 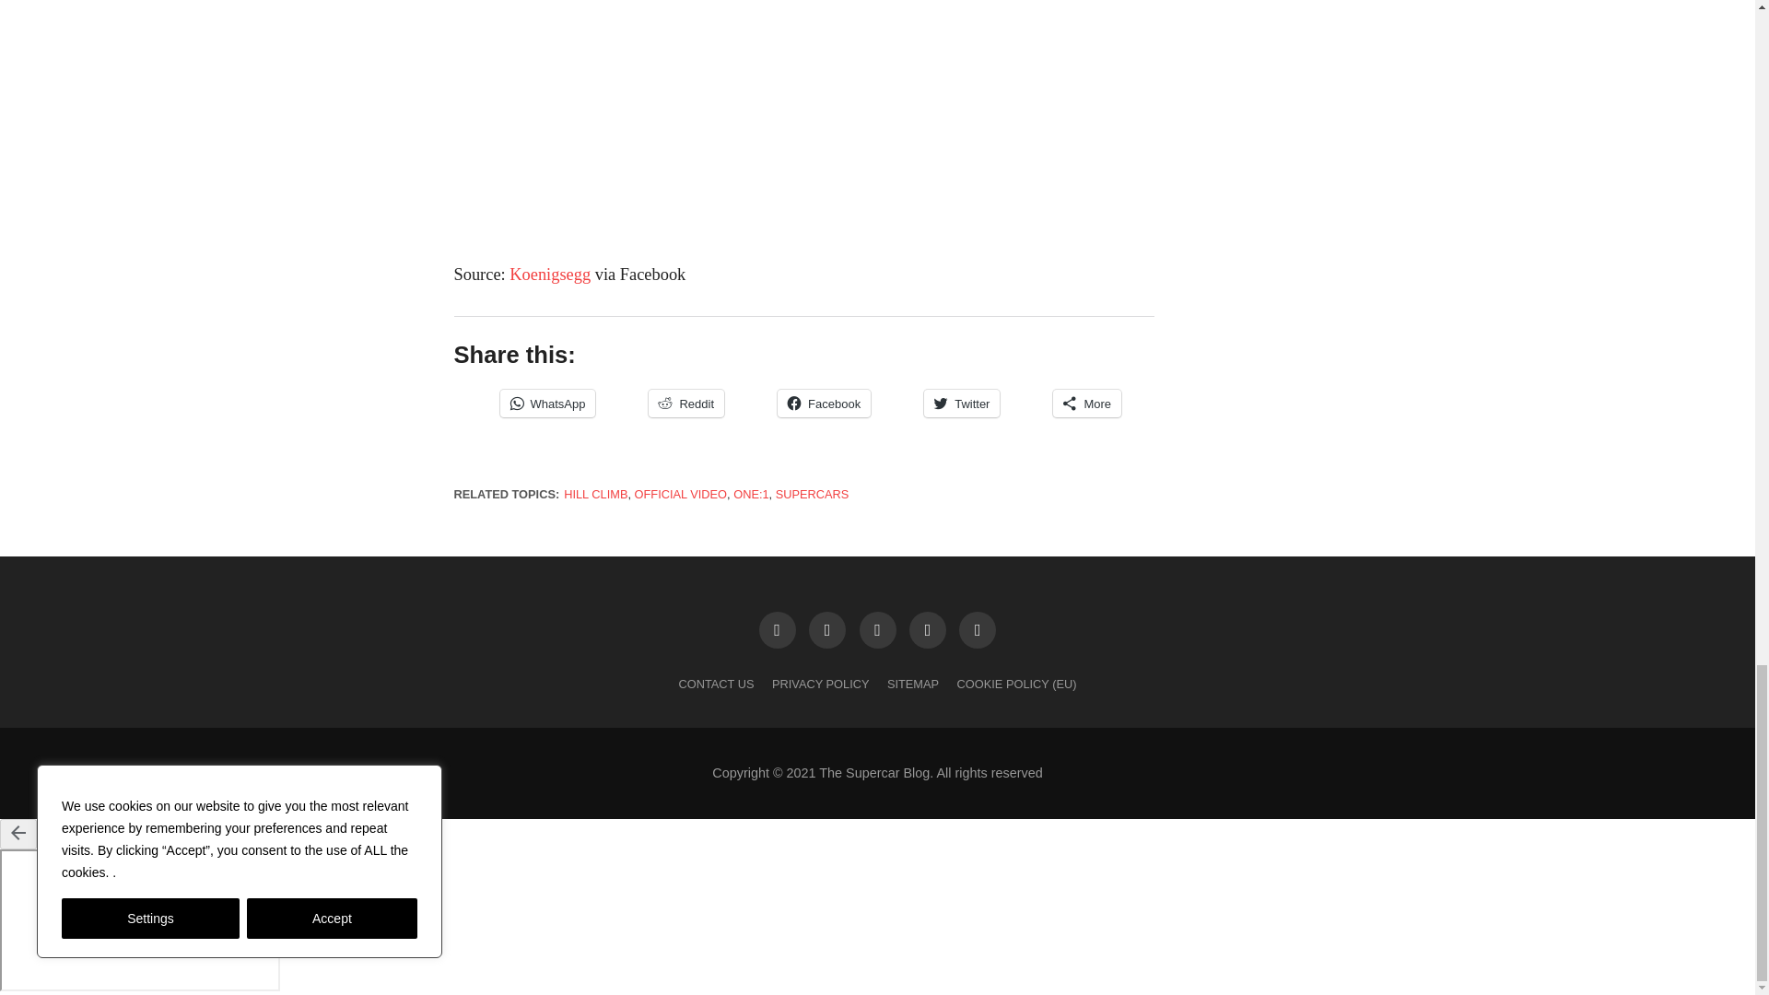 I want to click on WhatsApp, so click(x=546, y=404).